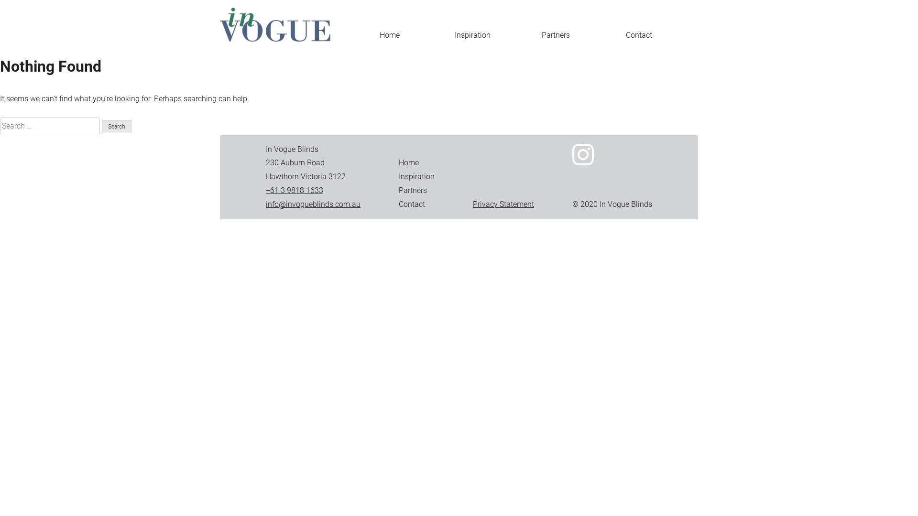 This screenshot has height=516, width=918. What do you see at coordinates (417, 177) in the screenshot?
I see `Inspiration` at bounding box center [417, 177].